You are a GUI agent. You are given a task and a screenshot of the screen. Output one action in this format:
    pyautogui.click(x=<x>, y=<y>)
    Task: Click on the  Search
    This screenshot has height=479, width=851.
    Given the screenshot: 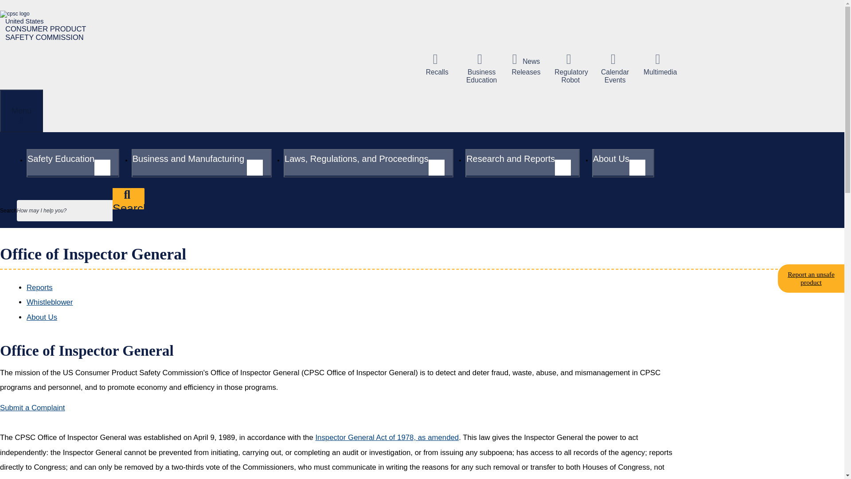 What is the action you would take?
    pyautogui.click(x=129, y=199)
    